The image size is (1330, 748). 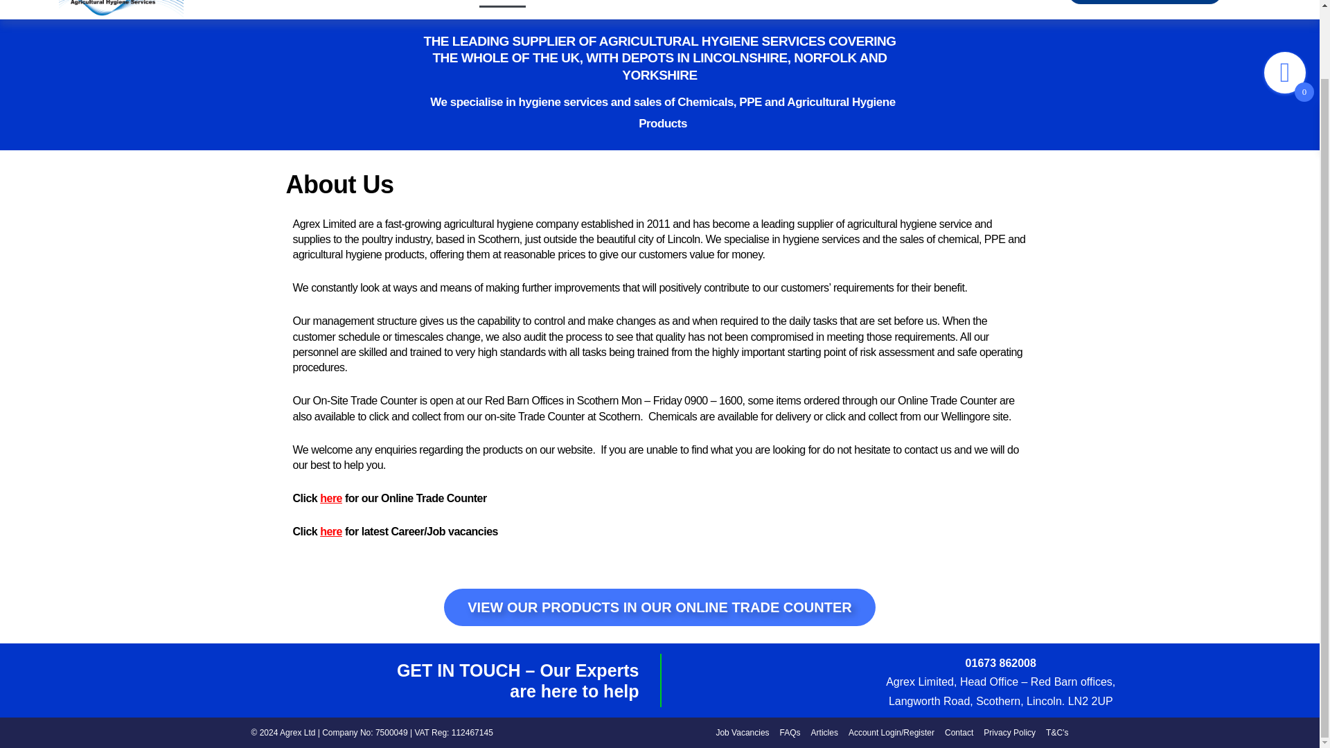 What do you see at coordinates (444, 3) in the screenshot?
I see `Home` at bounding box center [444, 3].